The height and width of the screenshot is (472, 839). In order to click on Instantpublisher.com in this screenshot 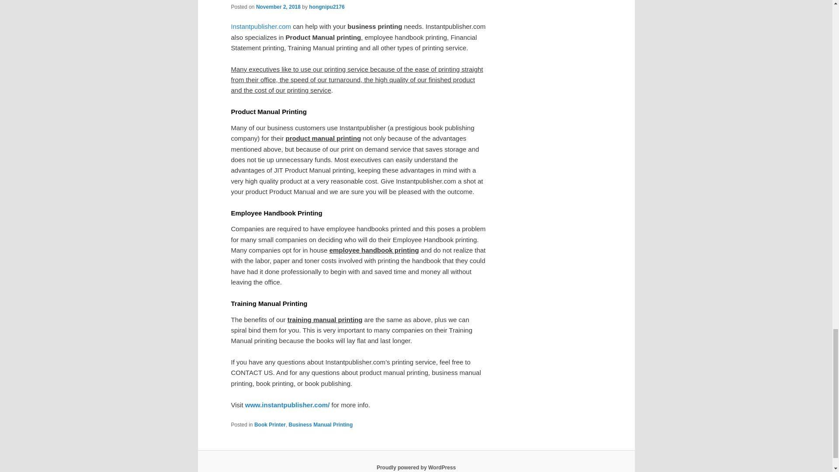, I will do `click(261, 26)`.